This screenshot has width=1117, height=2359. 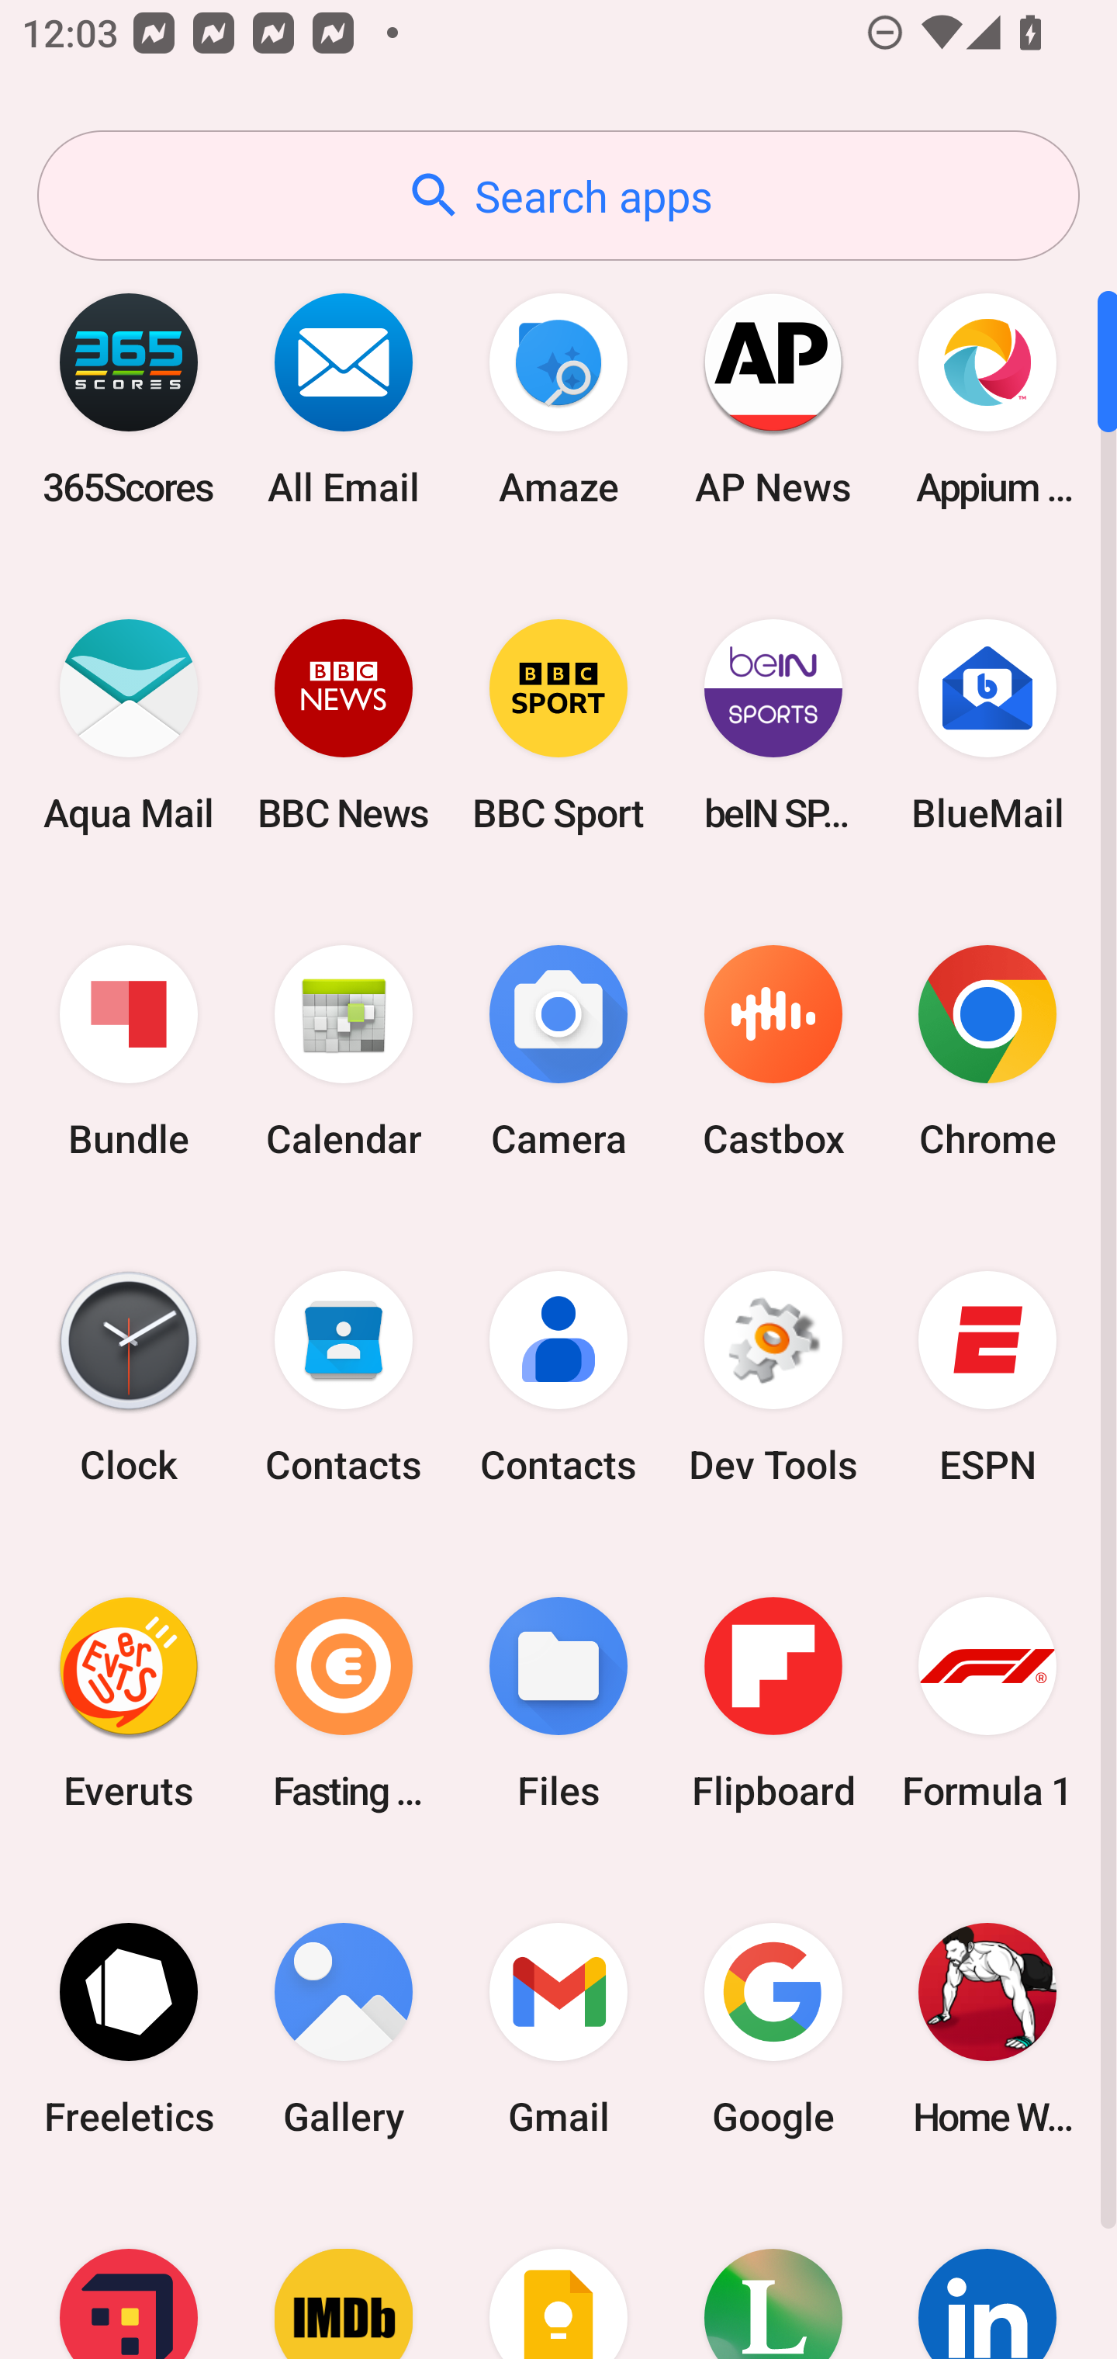 I want to click on Keep Notes, so click(x=558, y=2275).